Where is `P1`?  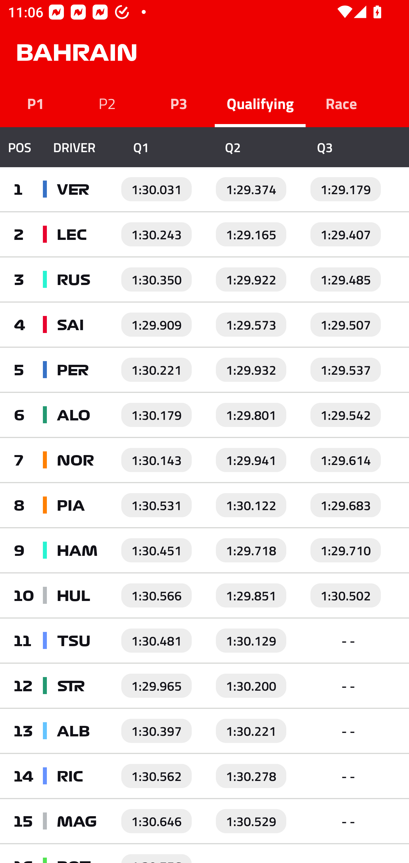
P1 is located at coordinates (36, 103).